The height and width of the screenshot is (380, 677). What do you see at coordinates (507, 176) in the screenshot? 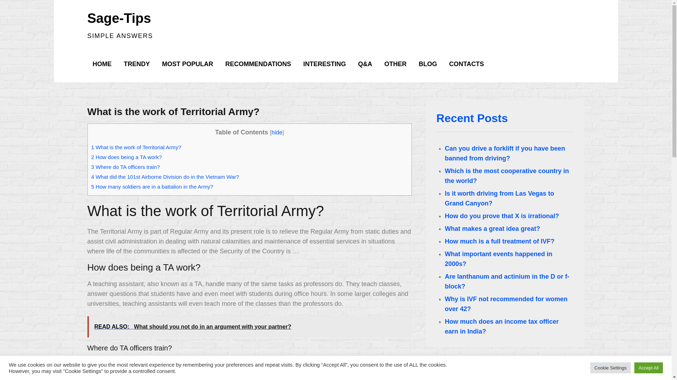
I see `Which is the most cooperative country in the world?` at bounding box center [507, 176].